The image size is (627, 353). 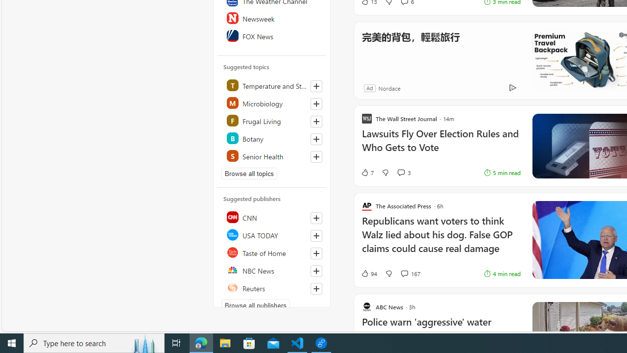 What do you see at coordinates (272, 234) in the screenshot?
I see `USA TODAY` at bounding box center [272, 234].